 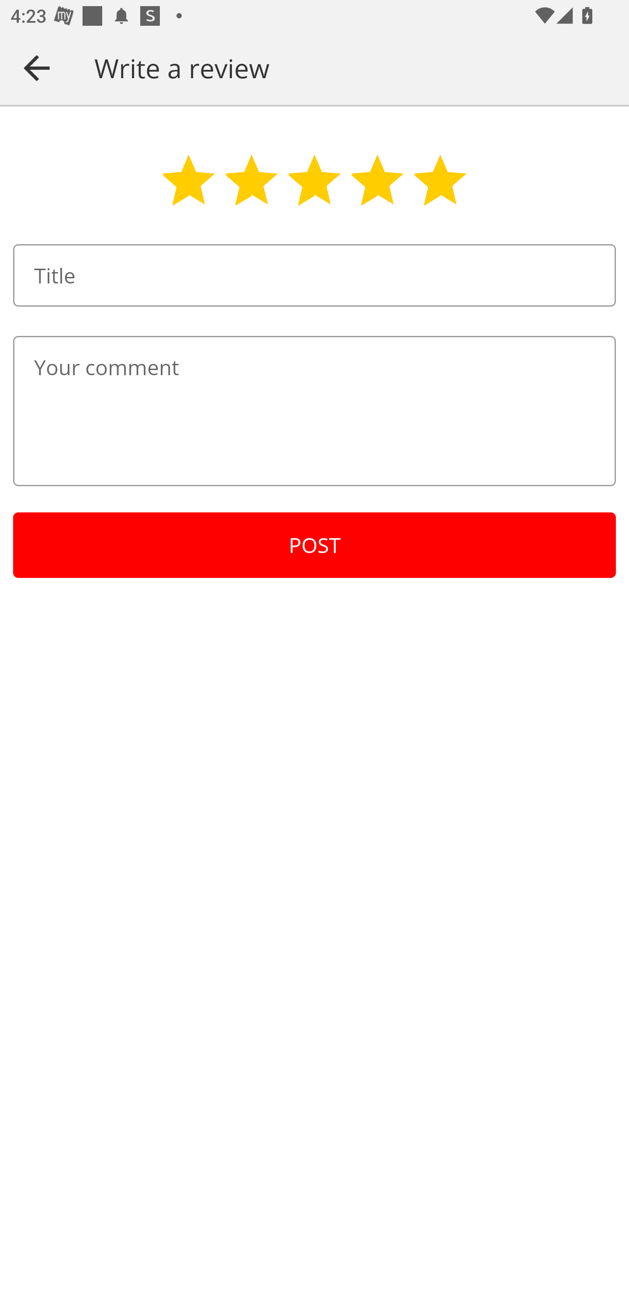 I want to click on Title, so click(x=314, y=275).